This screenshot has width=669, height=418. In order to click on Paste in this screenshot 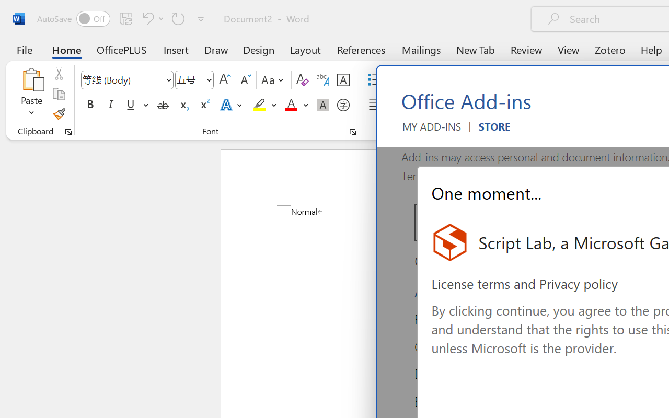, I will do `click(31, 94)`.